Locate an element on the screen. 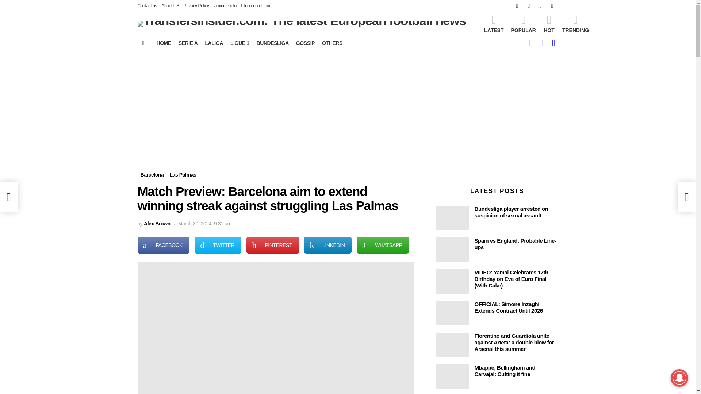  Privacy Policy is located at coordinates (196, 6).